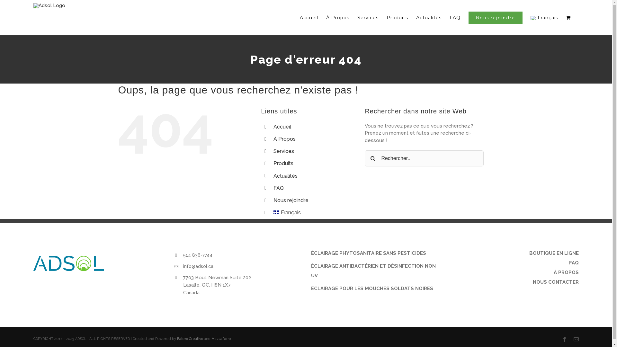 The image size is (617, 347). What do you see at coordinates (514, 282) in the screenshot?
I see `NOUS CONTACTER` at bounding box center [514, 282].